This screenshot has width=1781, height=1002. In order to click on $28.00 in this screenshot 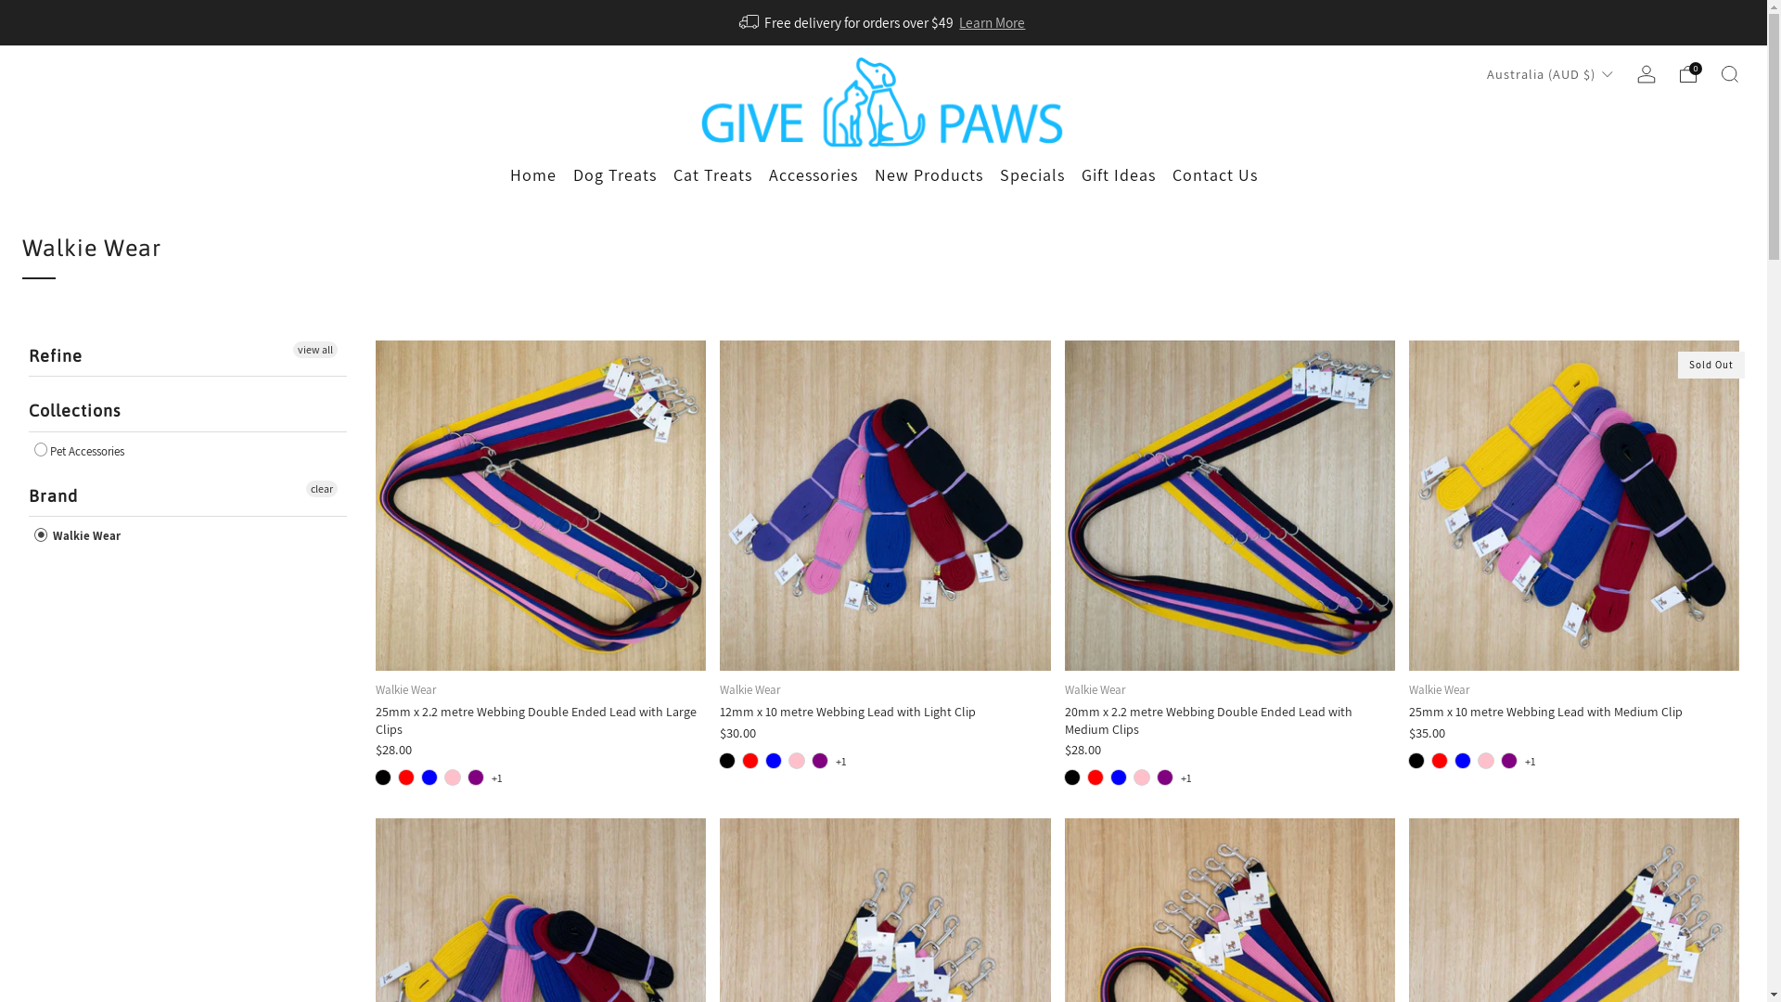, I will do `click(541, 750)`.